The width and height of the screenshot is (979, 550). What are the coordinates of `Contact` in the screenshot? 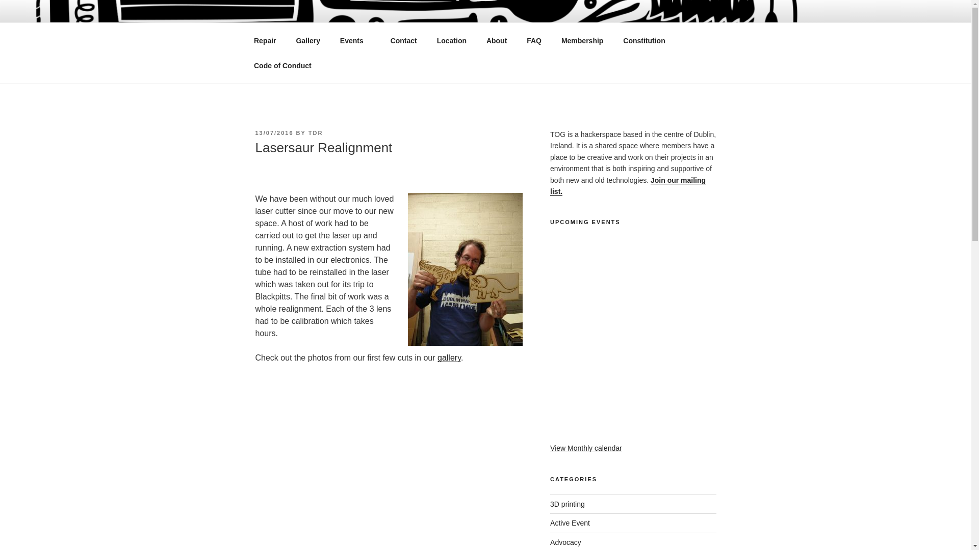 It's located at (404, 41).